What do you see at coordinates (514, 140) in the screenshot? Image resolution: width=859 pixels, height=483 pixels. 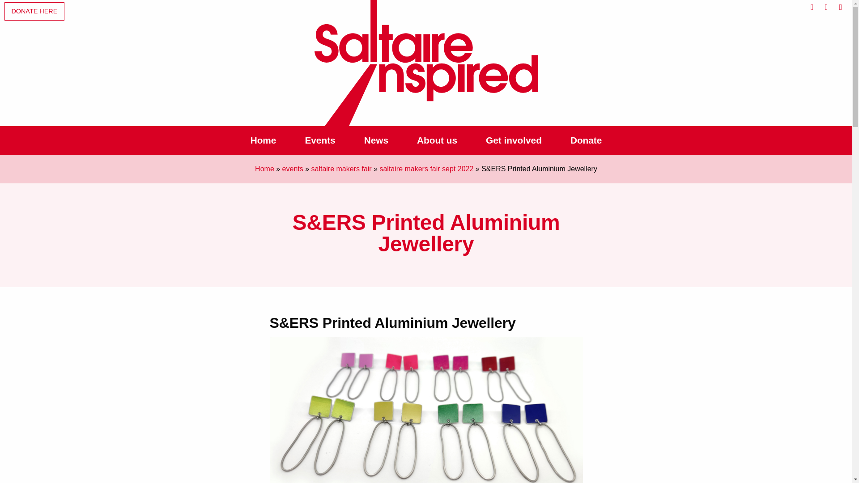 I see `Get involved` at bounding box center [514, 140].